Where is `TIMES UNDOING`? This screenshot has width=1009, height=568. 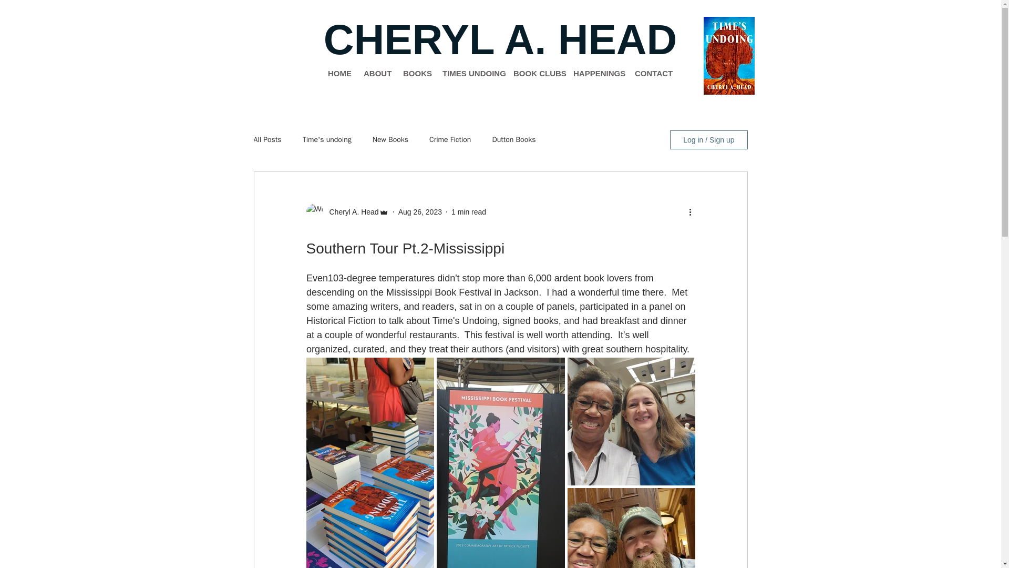
TIMES UNDOING is located at coordinates (470, 74).